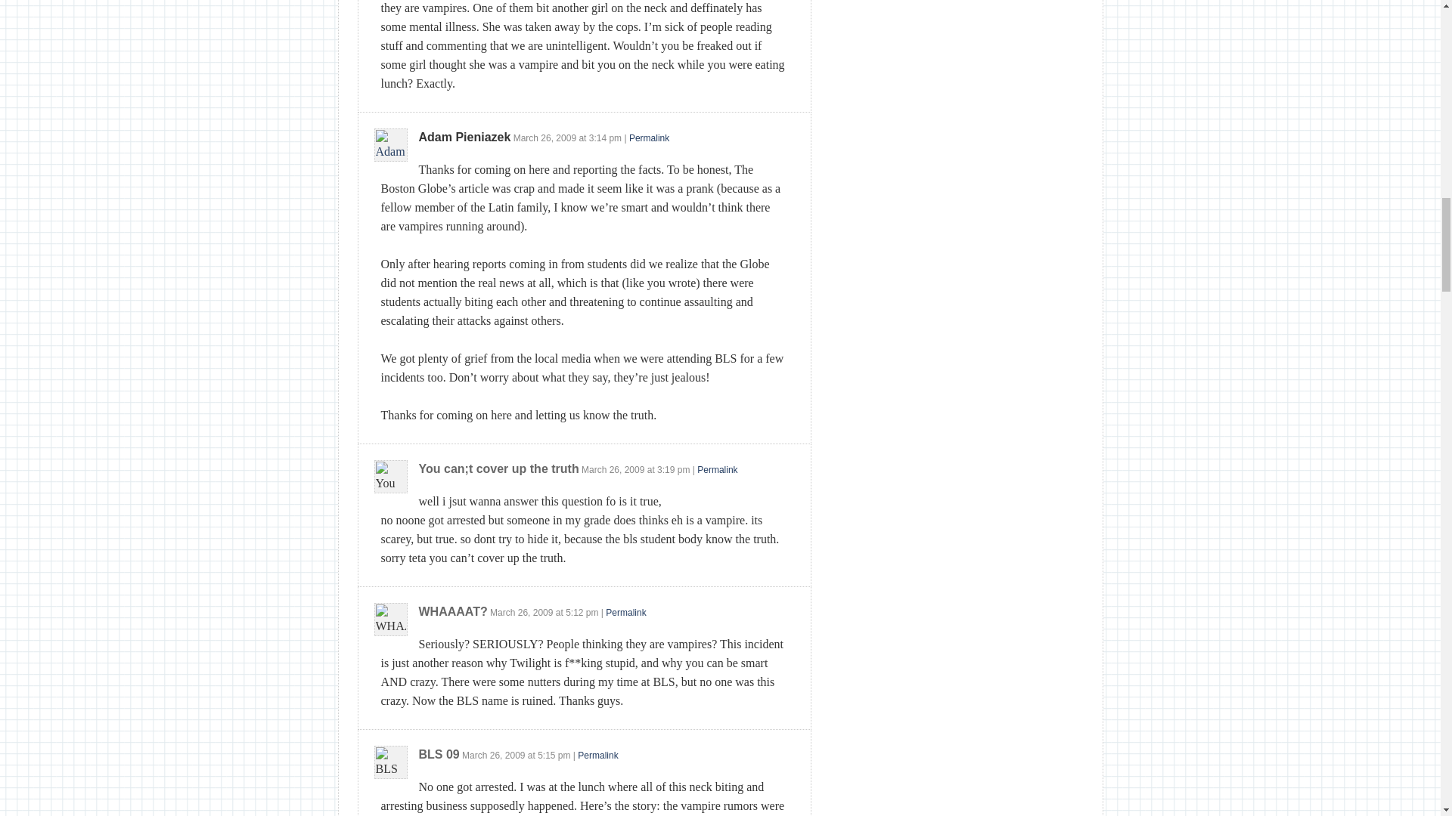  I want to click on Adam Pieniazek, so click(464, 137).